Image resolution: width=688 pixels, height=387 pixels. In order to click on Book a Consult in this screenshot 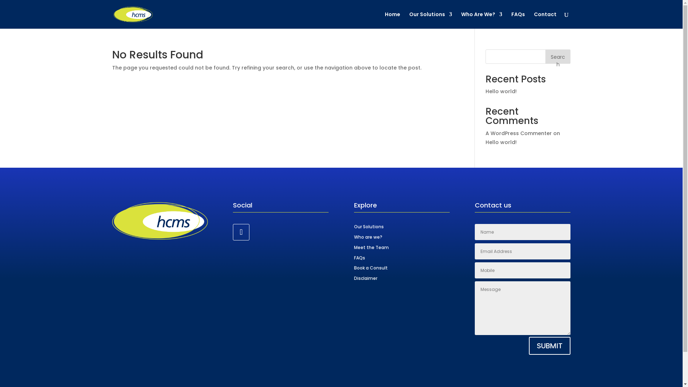, I will do `click(371, 268)`.